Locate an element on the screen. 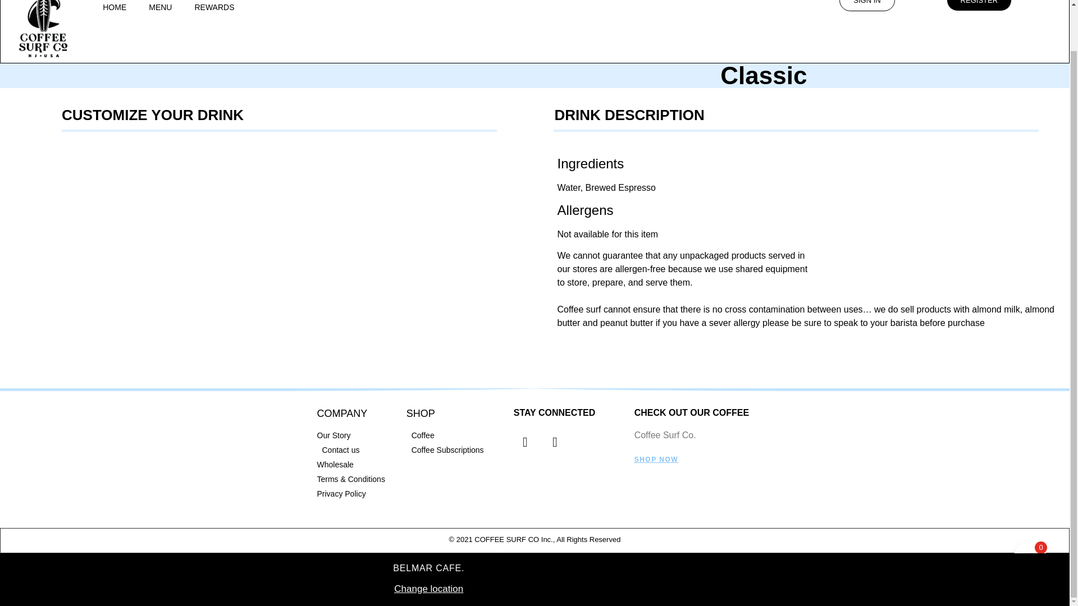 The height and width of the screenshot is (606, 1078). Change location is located at coordinates (428, 542).